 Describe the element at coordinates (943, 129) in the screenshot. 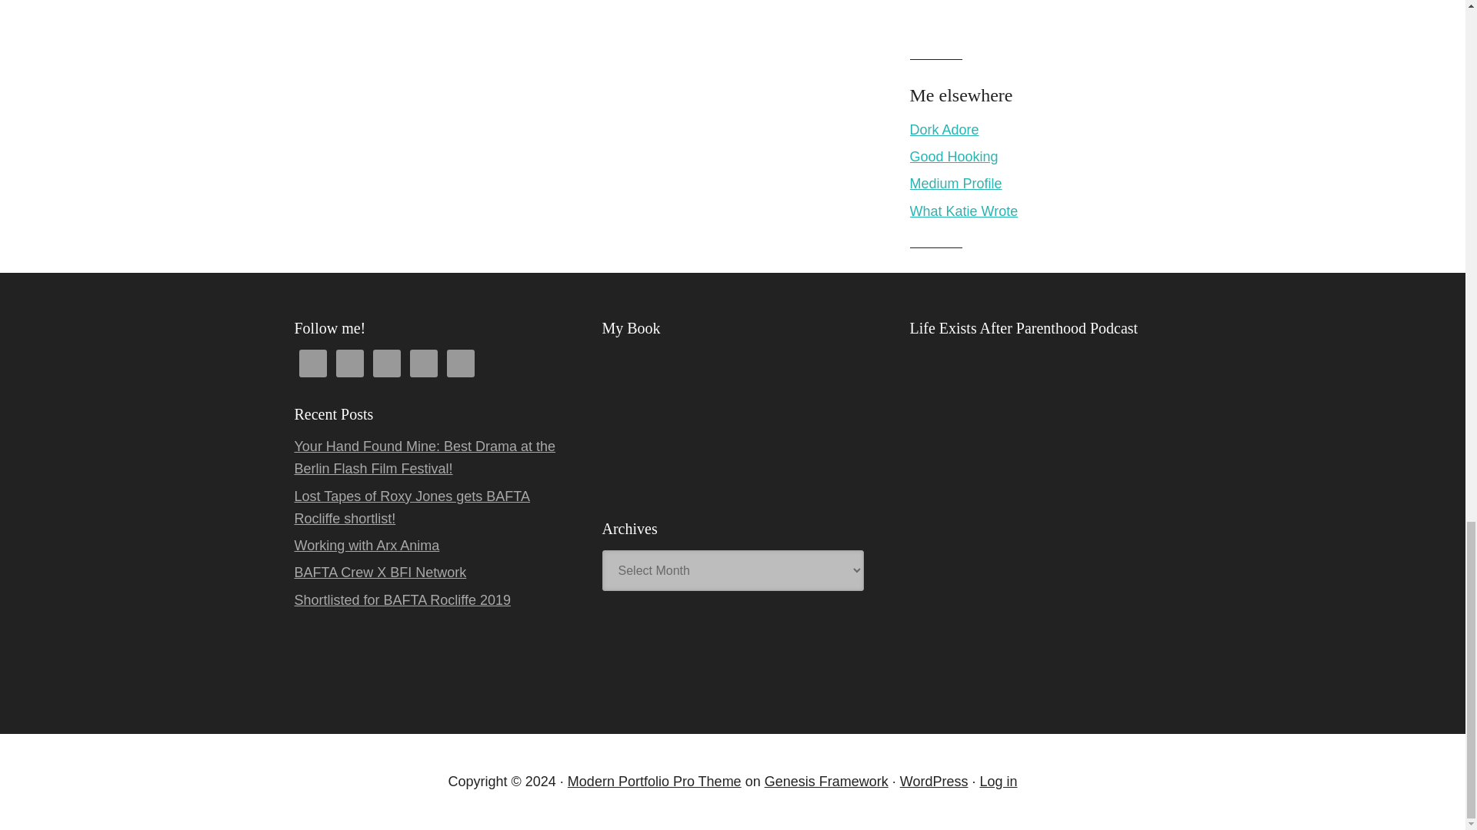

I see `Lovely things for Geeks` at that location.